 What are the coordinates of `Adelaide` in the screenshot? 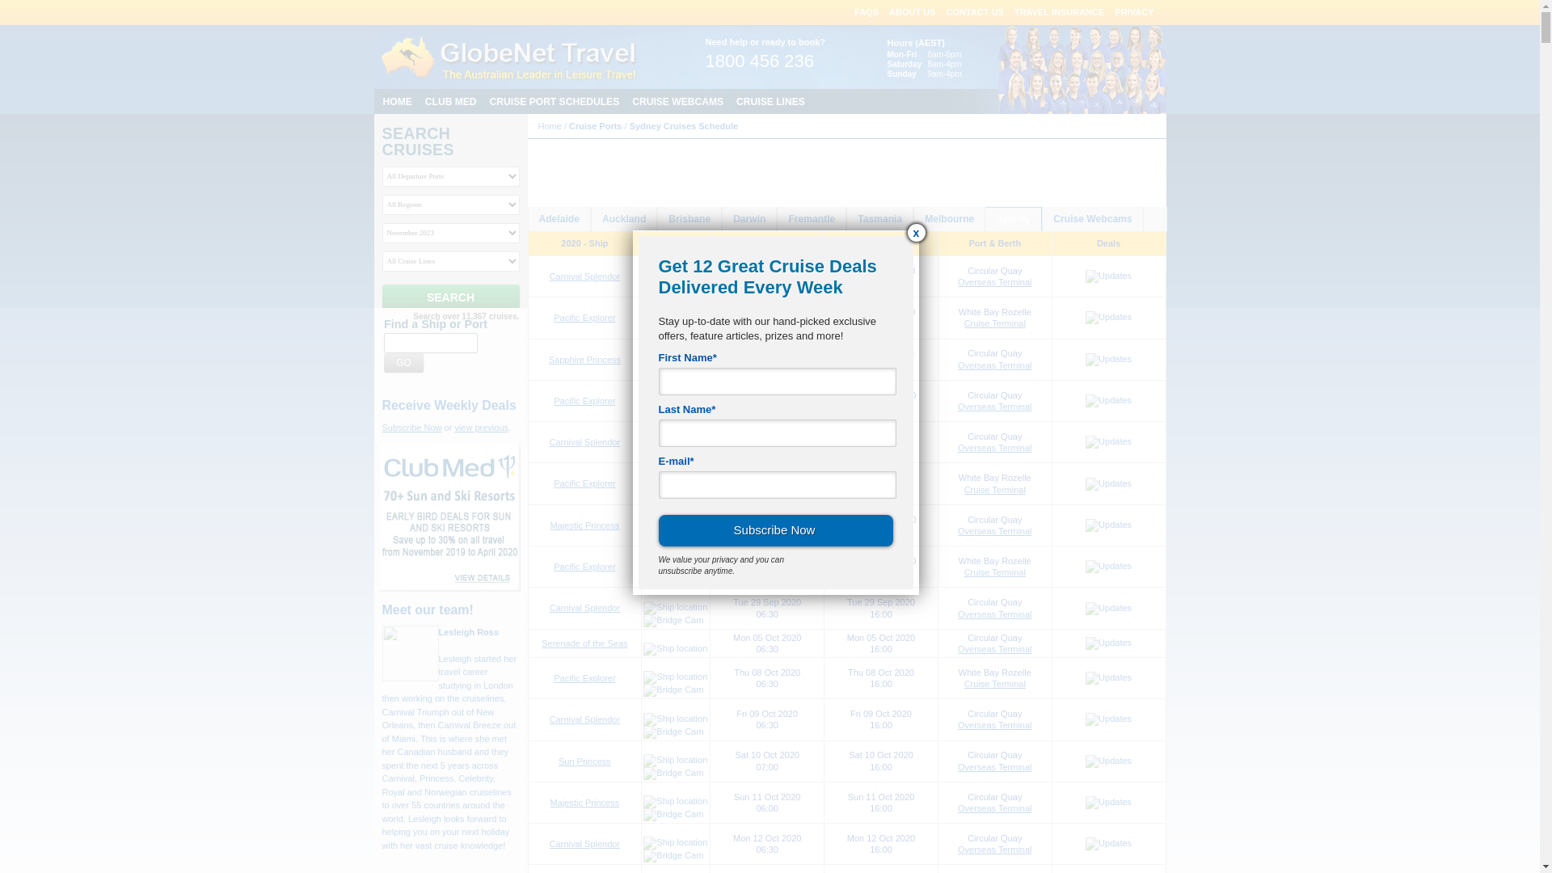 It's located at (559, 220).